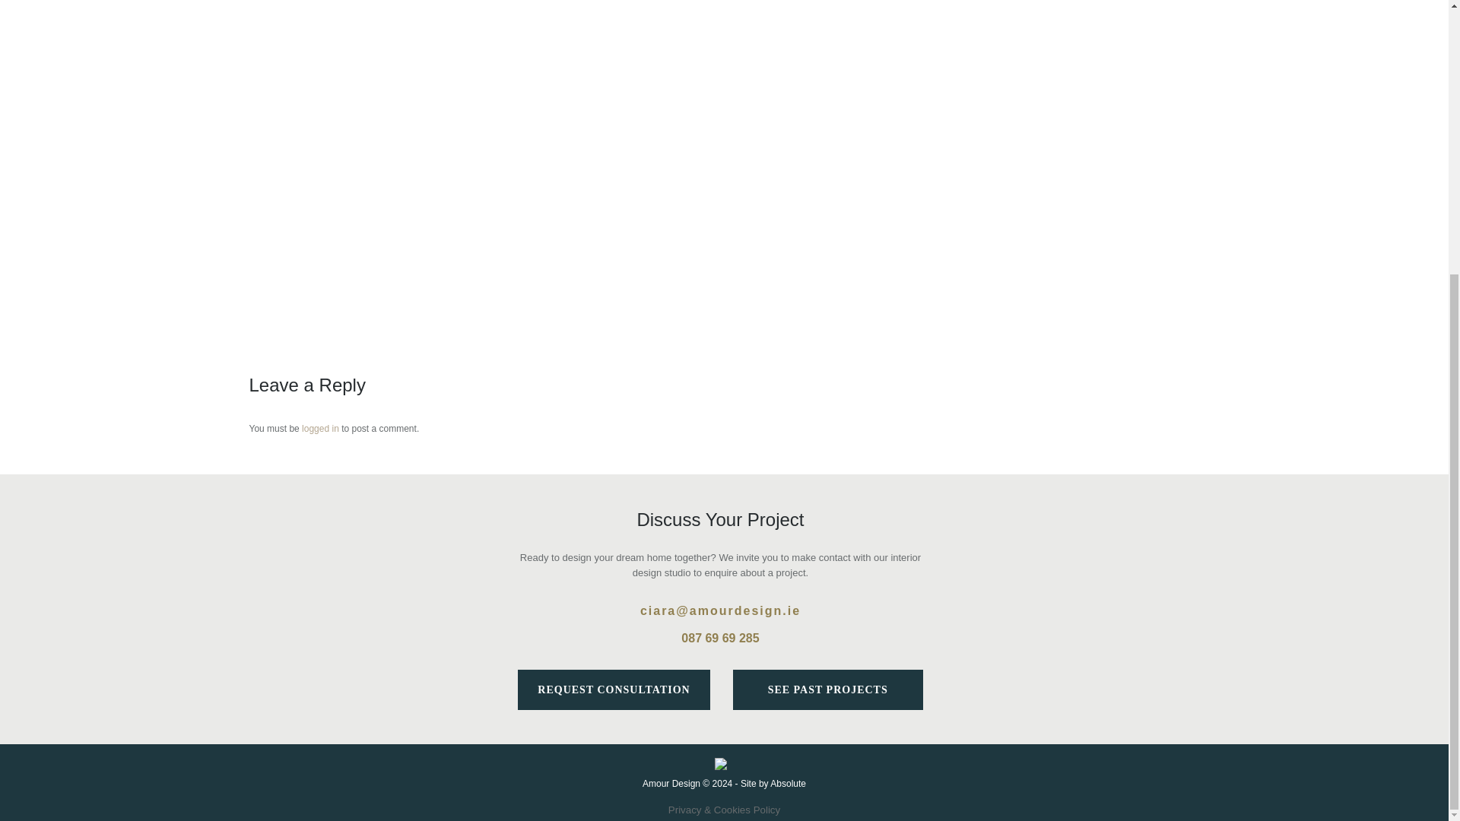 This screenshot has height=821, width=1460. I want to click on logged in, so click(320, 429).